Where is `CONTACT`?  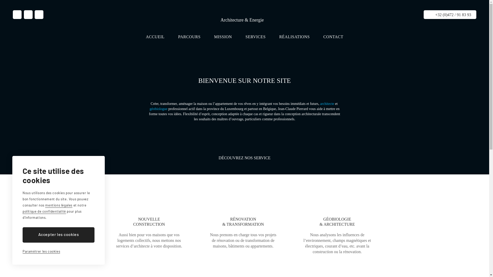
CONTACT is located at coordinates (335, 36).